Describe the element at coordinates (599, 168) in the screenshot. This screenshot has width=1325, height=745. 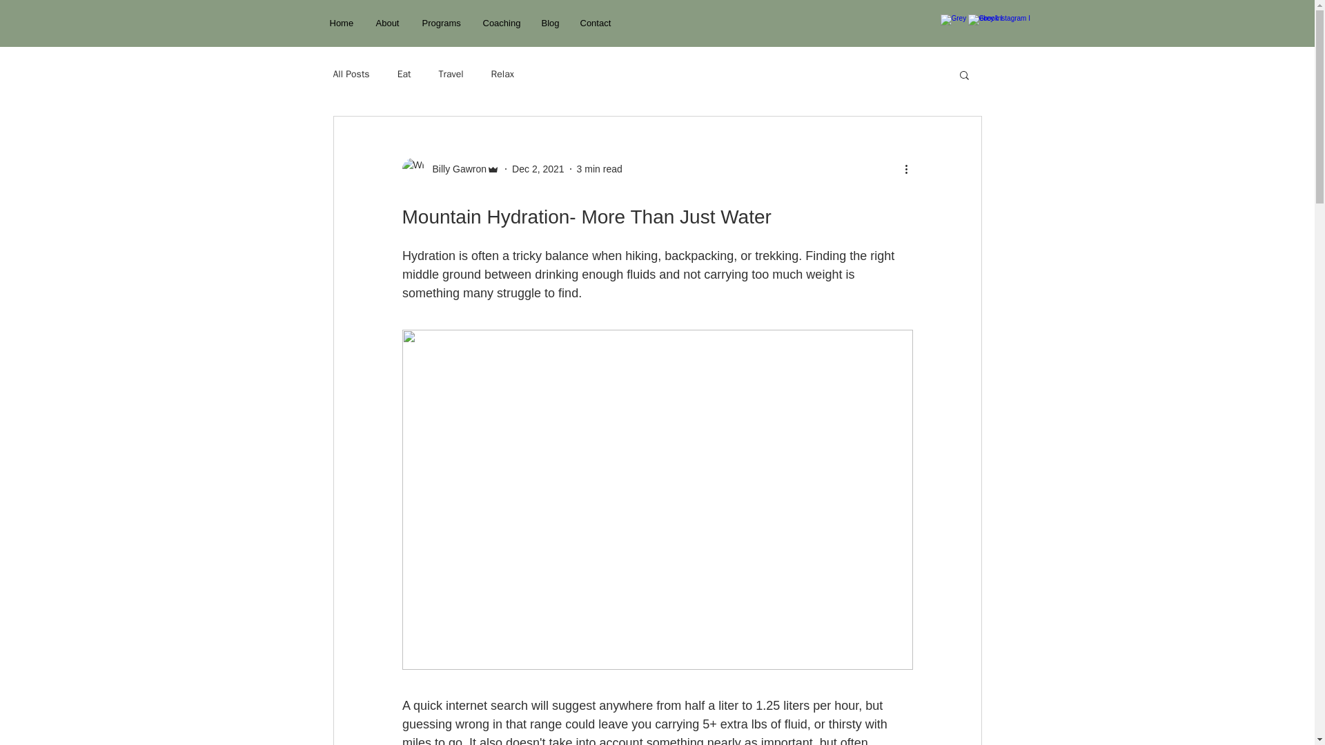
I see `3 min read` at that location.